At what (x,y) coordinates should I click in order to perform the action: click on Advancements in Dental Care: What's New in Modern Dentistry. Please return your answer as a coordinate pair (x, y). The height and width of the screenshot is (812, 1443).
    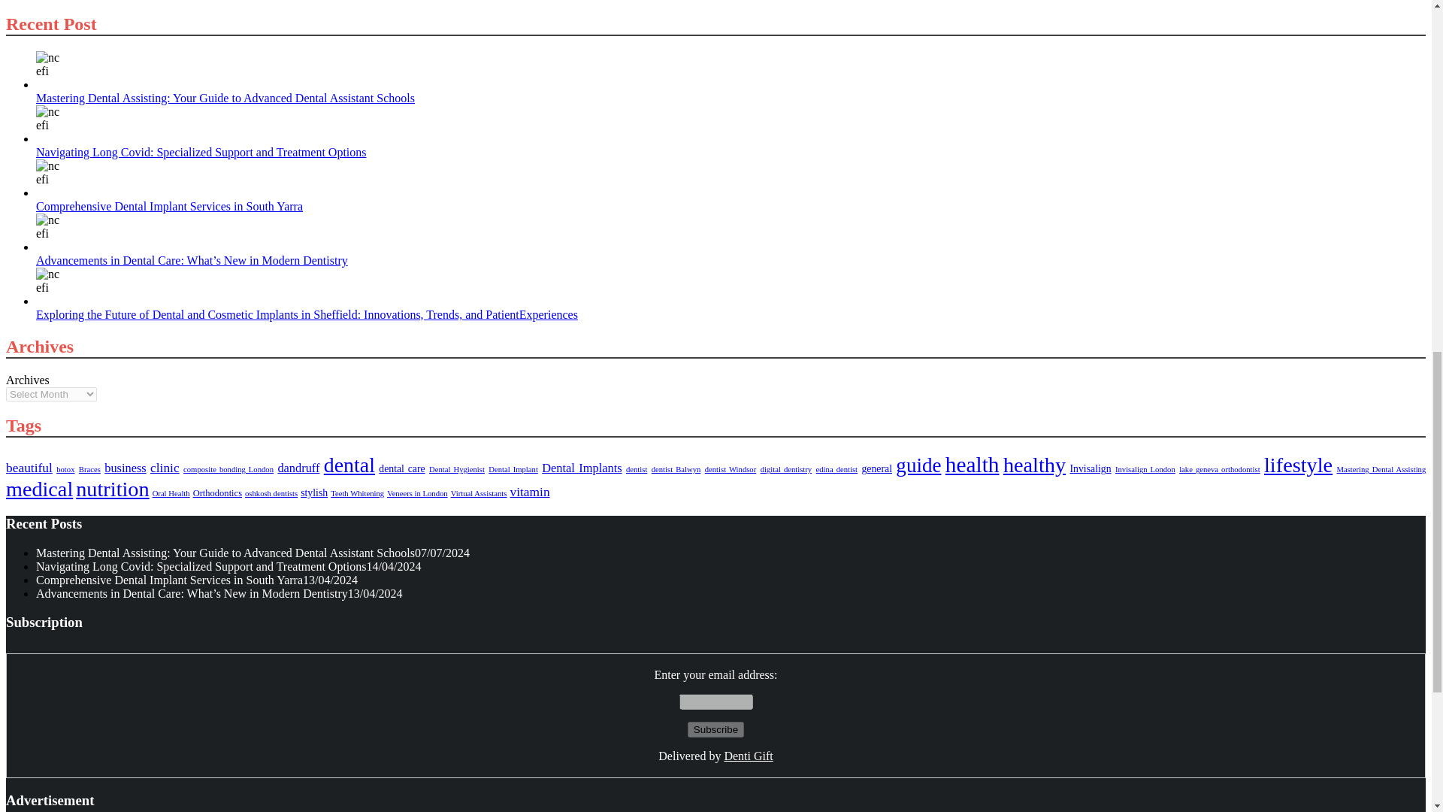
    Looking at the image, I should click on (50, 227).